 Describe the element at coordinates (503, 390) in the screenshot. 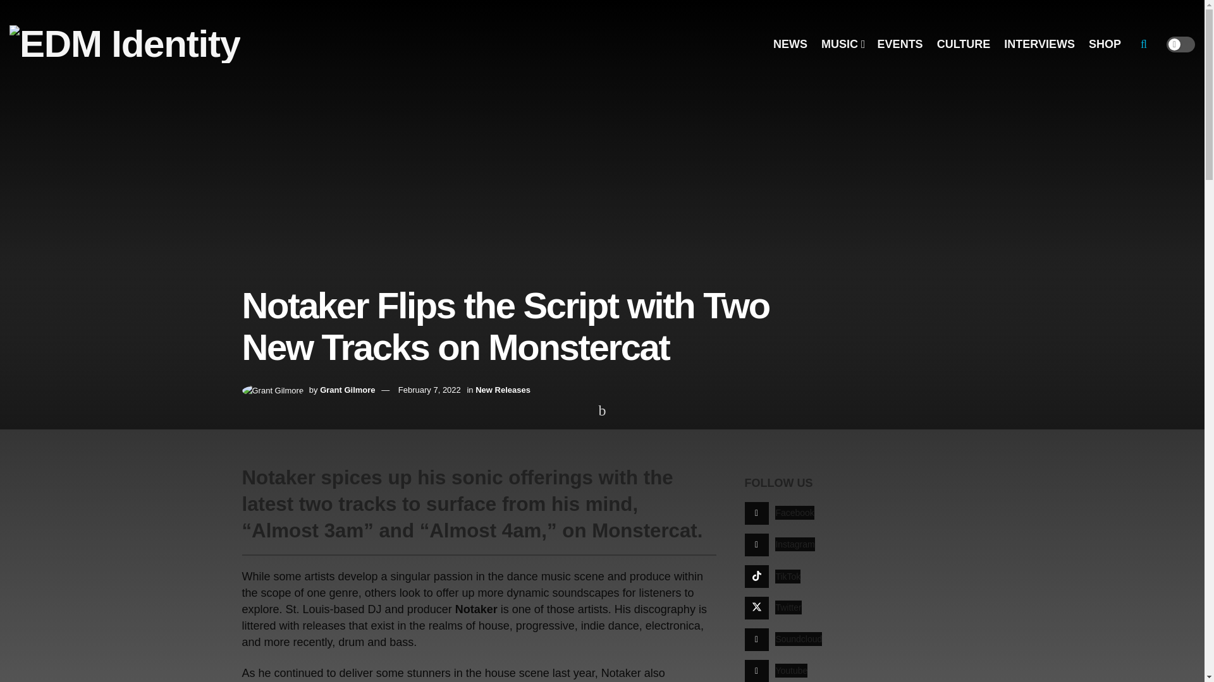

I see `New Releases` at that location.